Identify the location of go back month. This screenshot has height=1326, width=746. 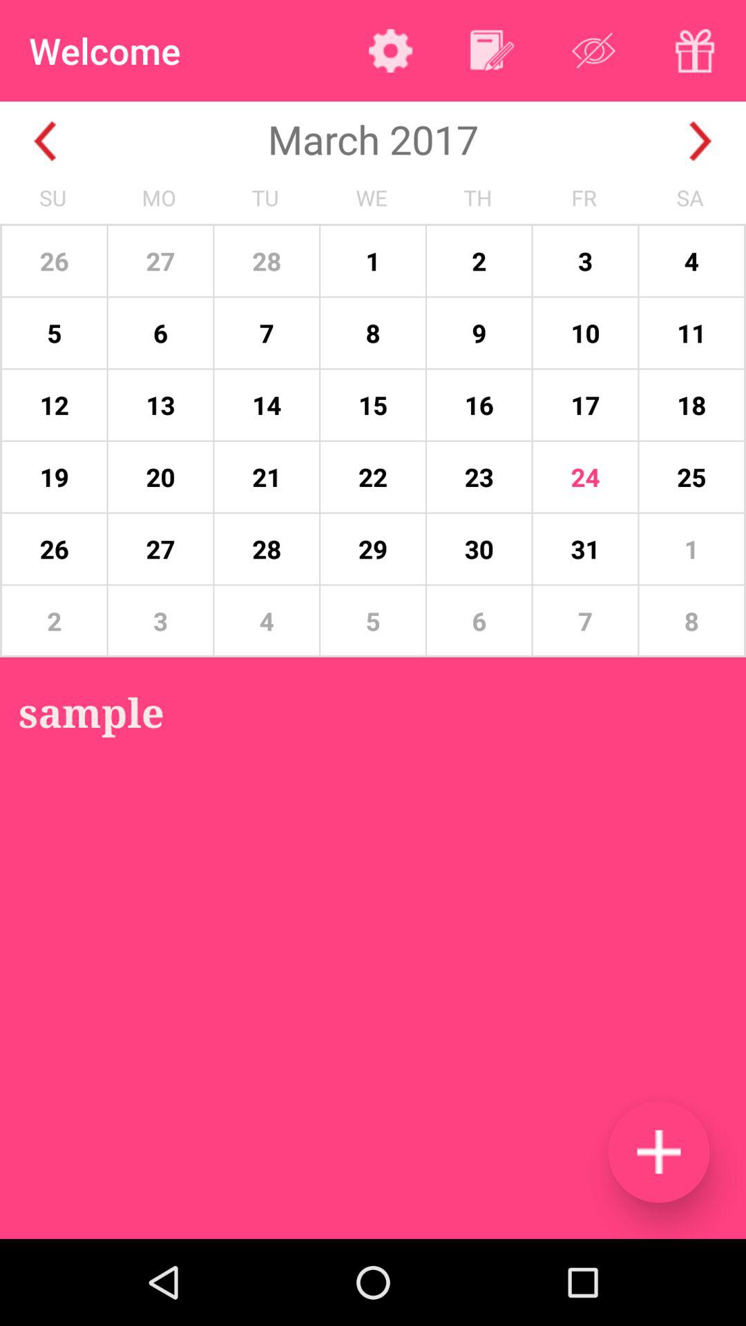
(46, 141).